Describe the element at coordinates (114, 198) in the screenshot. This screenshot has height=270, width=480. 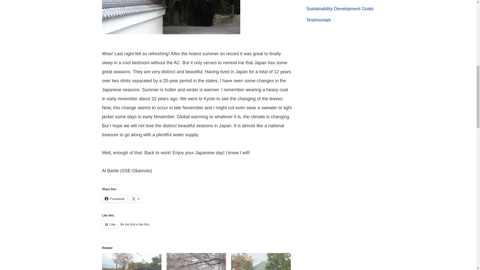
I see `Click to share on Facebook` at that location.